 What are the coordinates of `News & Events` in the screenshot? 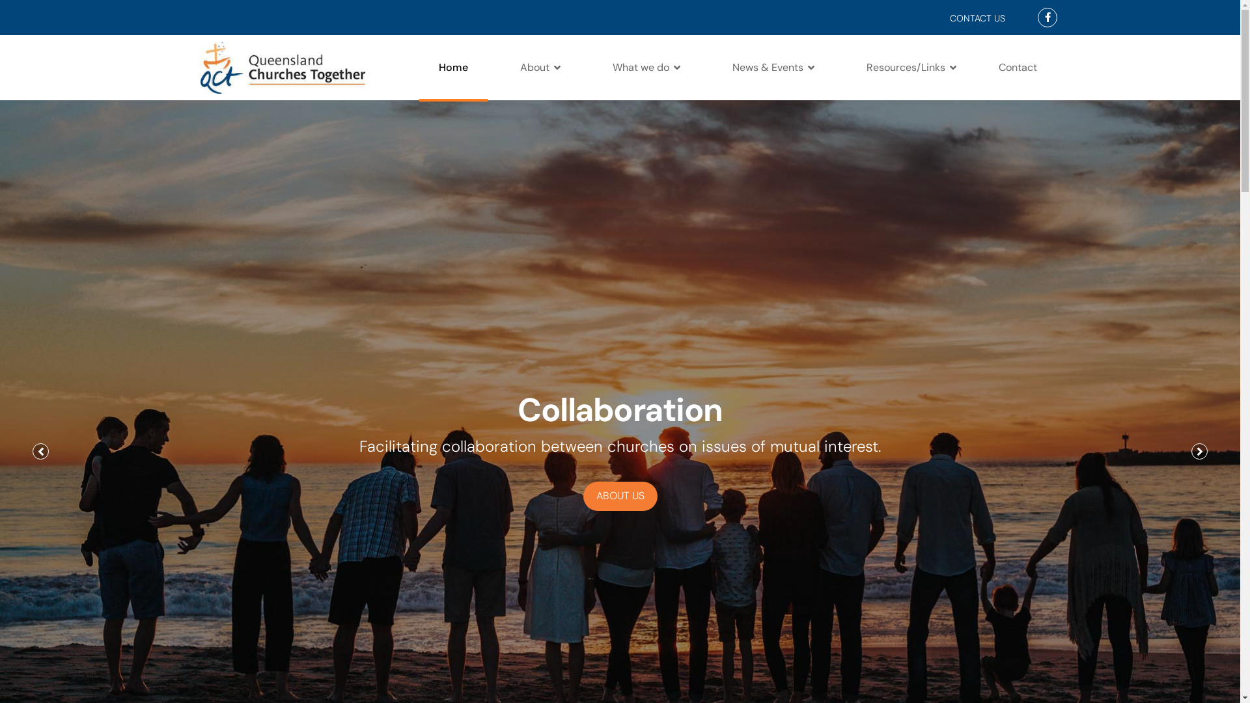 It's located at (773, 68).